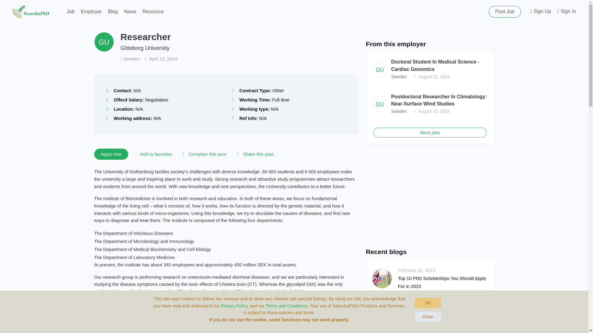 This screenshot has width=593, height=333. What do you see at coordinates (113, 12) in the screenshot?
I see `Blog` at bounding box center [113, 12].